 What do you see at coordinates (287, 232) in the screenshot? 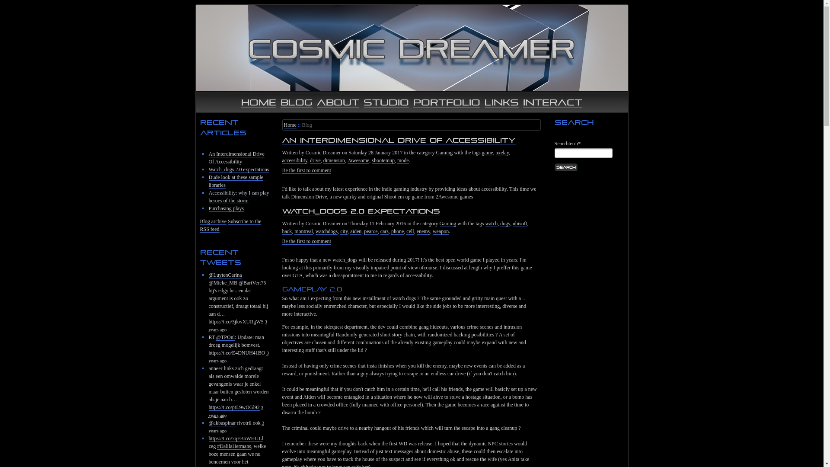
I see `hack` at bounding box center [287, 232].